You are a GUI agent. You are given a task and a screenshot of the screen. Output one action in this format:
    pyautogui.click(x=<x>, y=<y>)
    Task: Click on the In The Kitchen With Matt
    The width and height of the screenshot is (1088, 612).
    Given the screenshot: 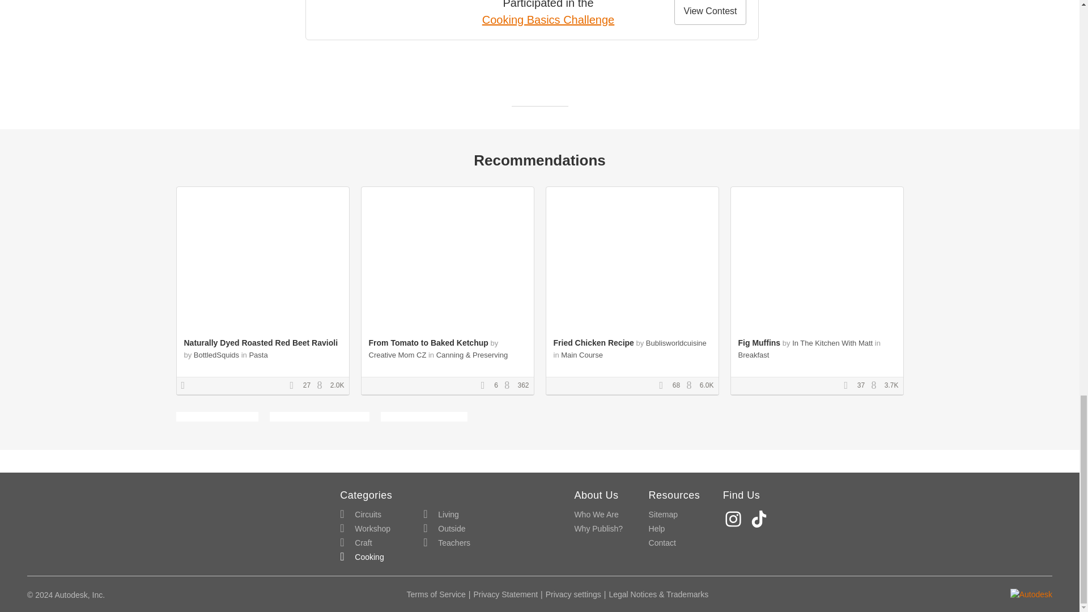 What is the action you would take?
    pyautogui.click(x=832, y=343)
    